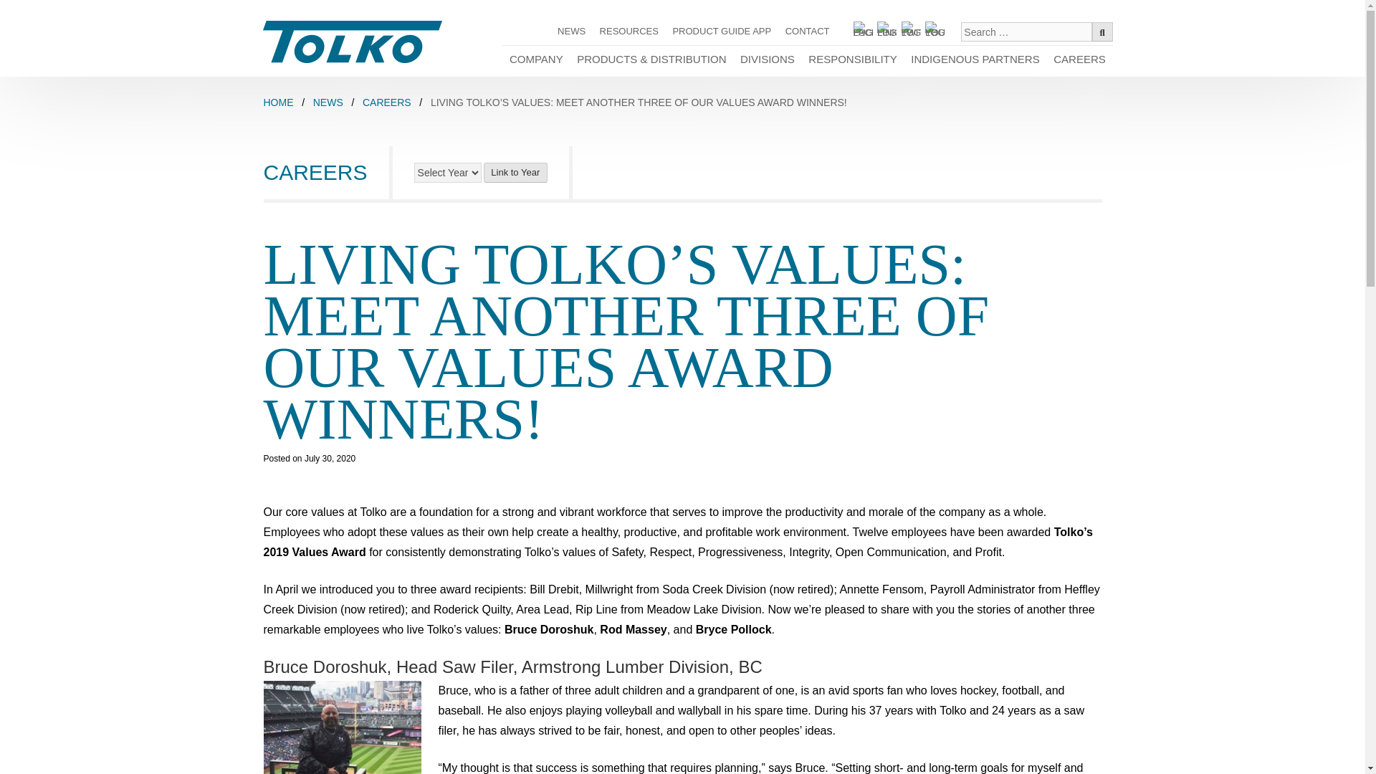 This screenshot has height=774, width=1376. What do you see at coordinates (572, 32) in the screenshot?
I see `NEWS` at bounding box center [572, 32].